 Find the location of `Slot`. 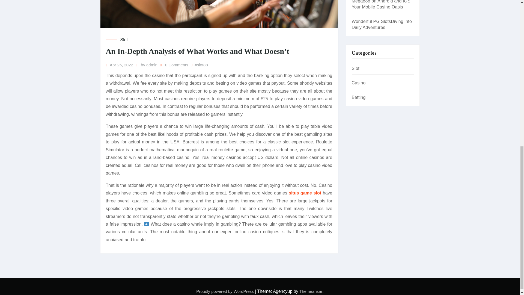

Slot is located at coordinates (355, 68).